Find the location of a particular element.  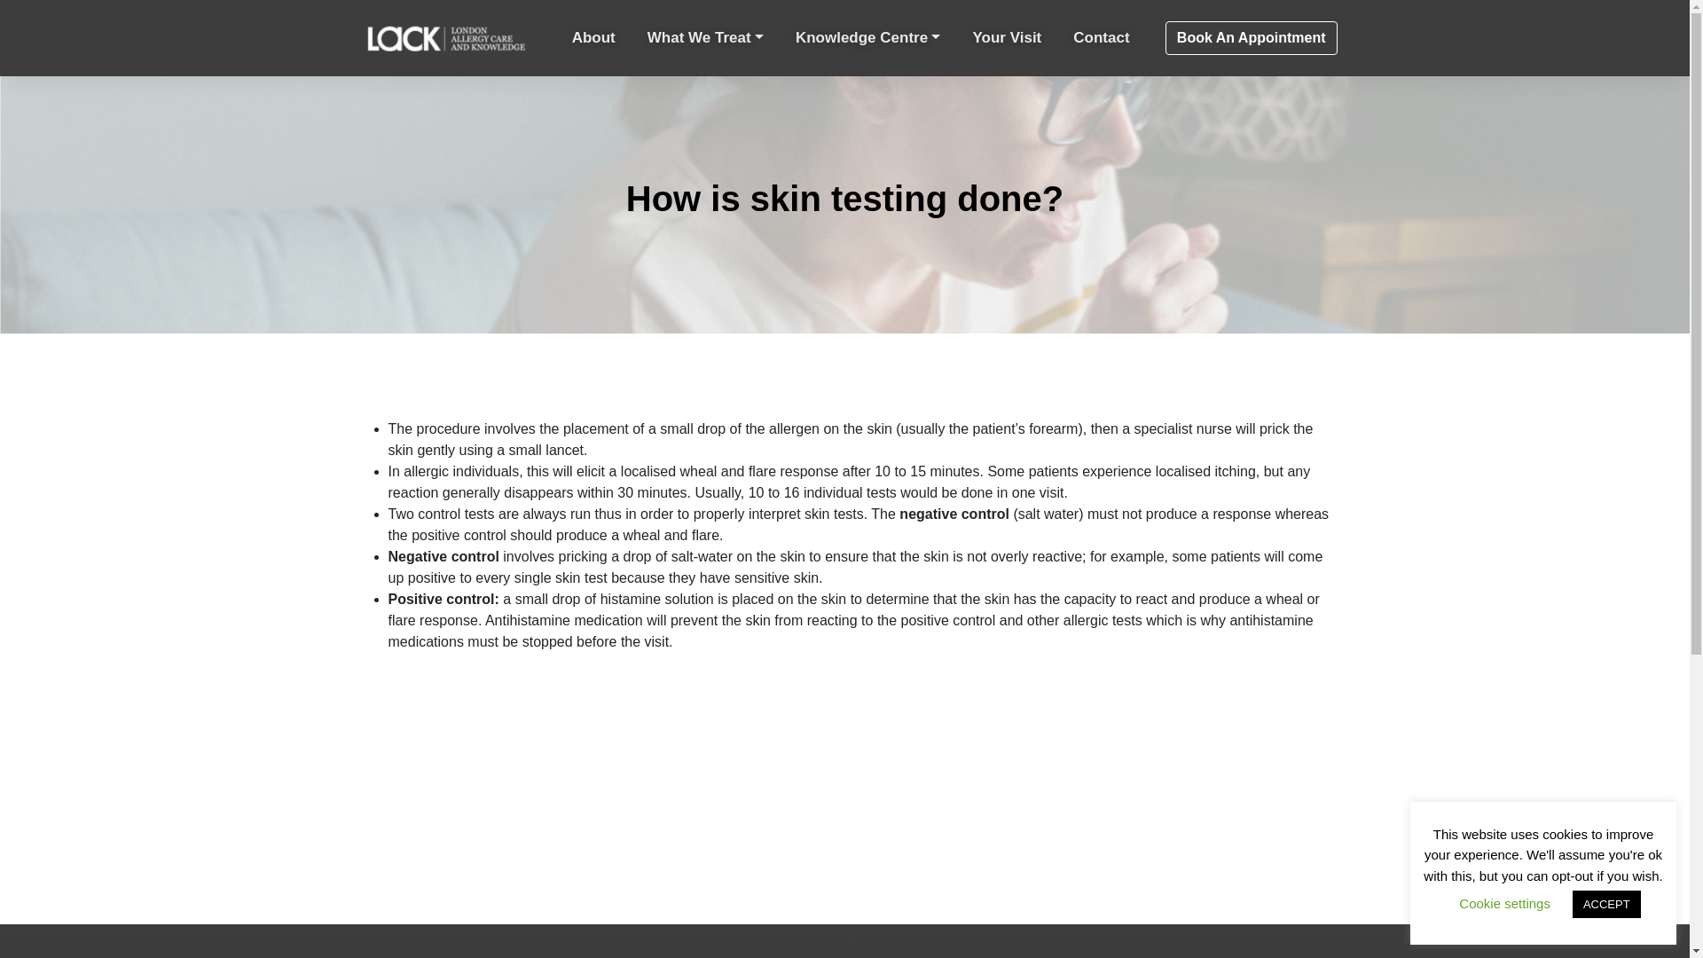

Knowledge Centre is located at coordinates (867, 38).